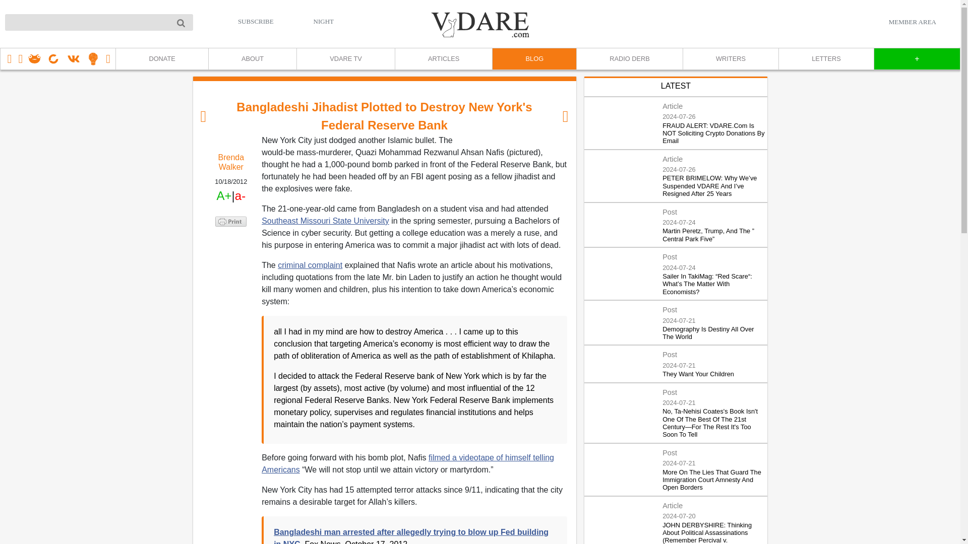 The image size is (968, 544). I want to click on Share to Email, so click(231, 278).